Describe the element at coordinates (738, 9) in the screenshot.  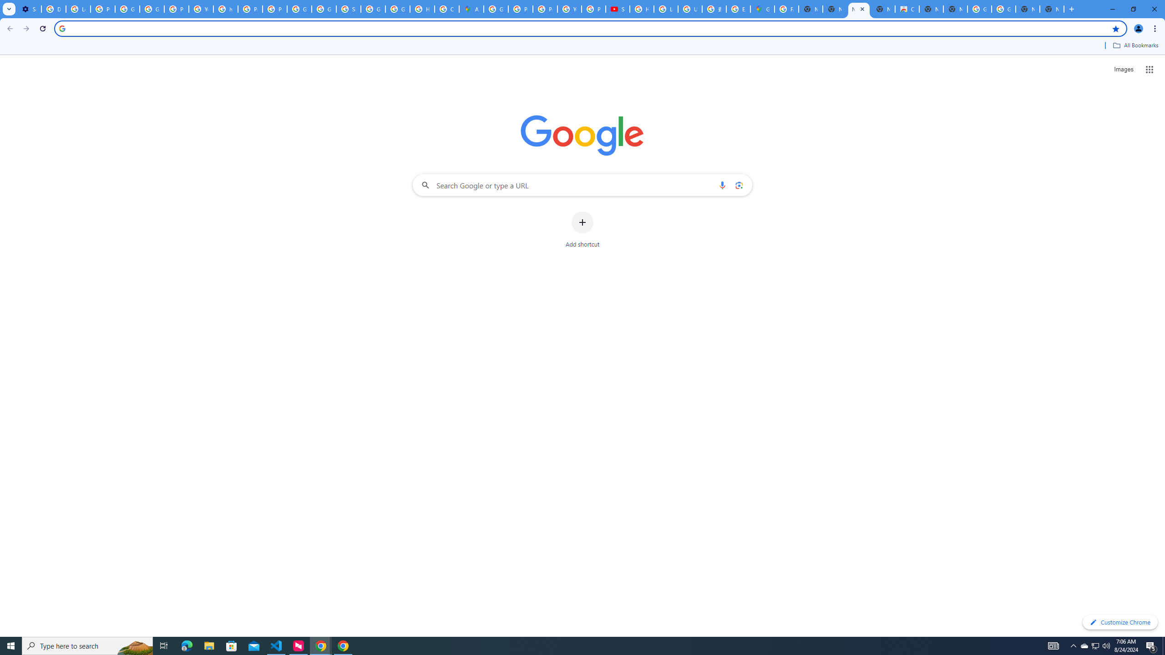
I see `Explore new street-level details - Google Maps Help` at that location.